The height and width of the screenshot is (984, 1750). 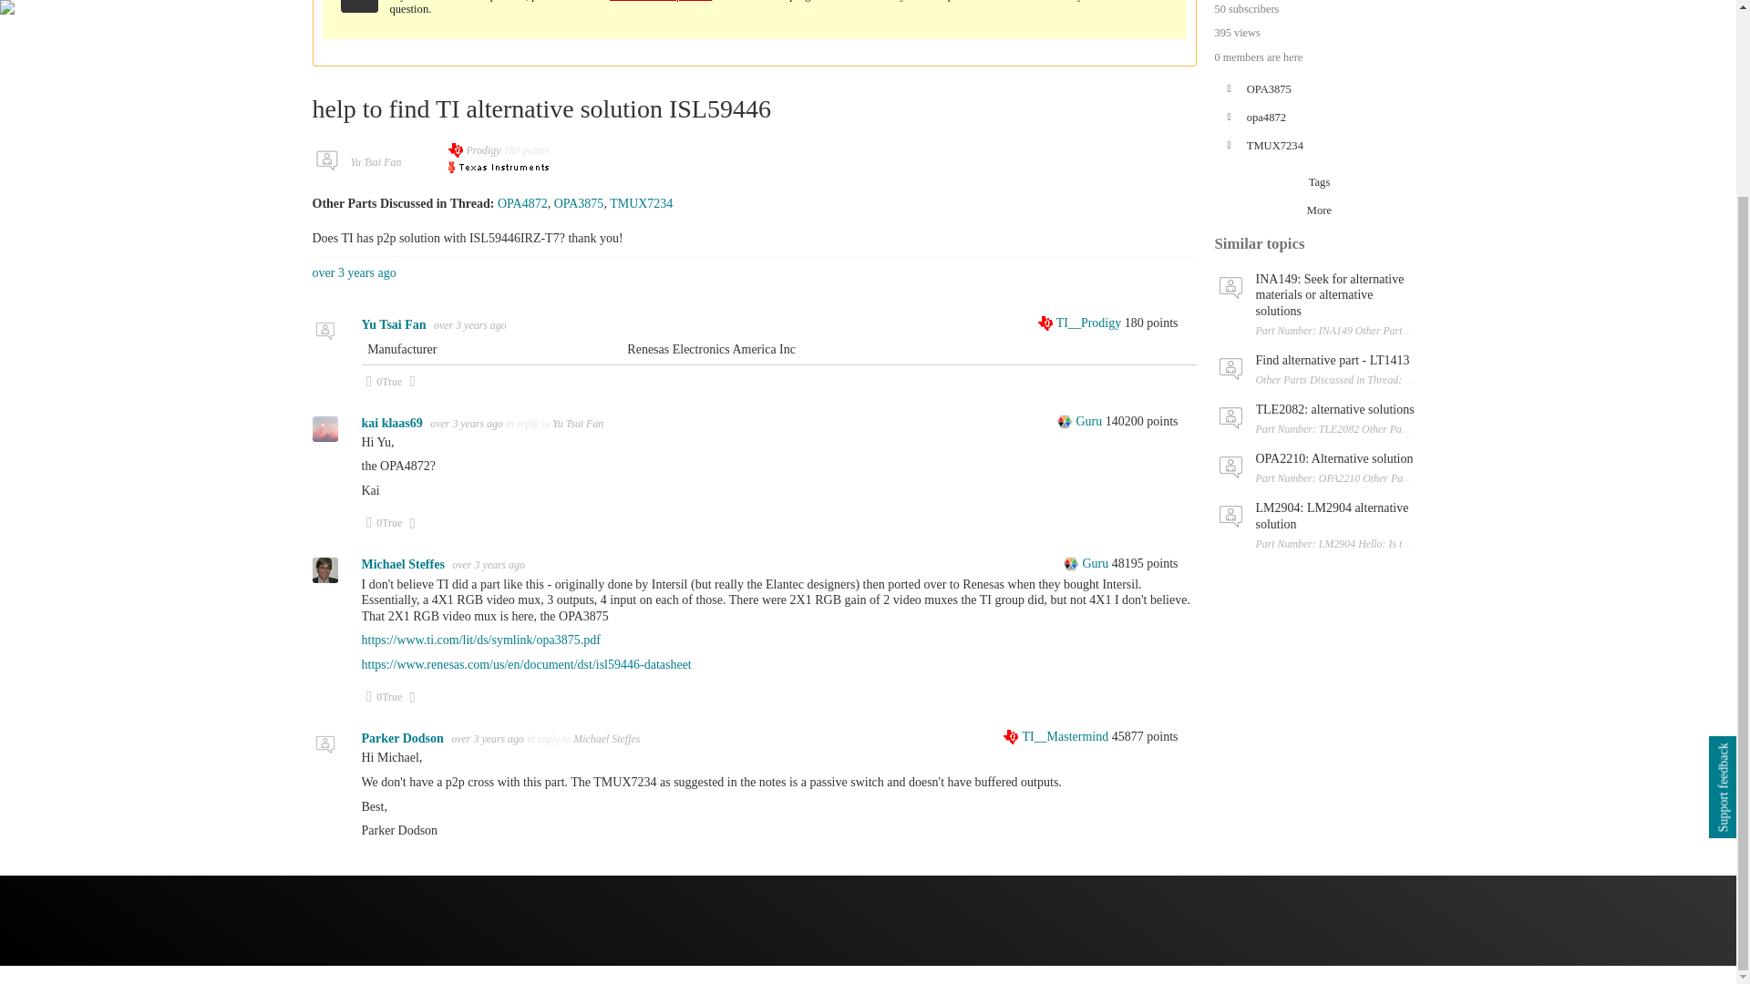 What do you see at coordinates (1057, 736) in the screenshot?
I see `Link to Product Folder` at bounding box center [1057, 736].